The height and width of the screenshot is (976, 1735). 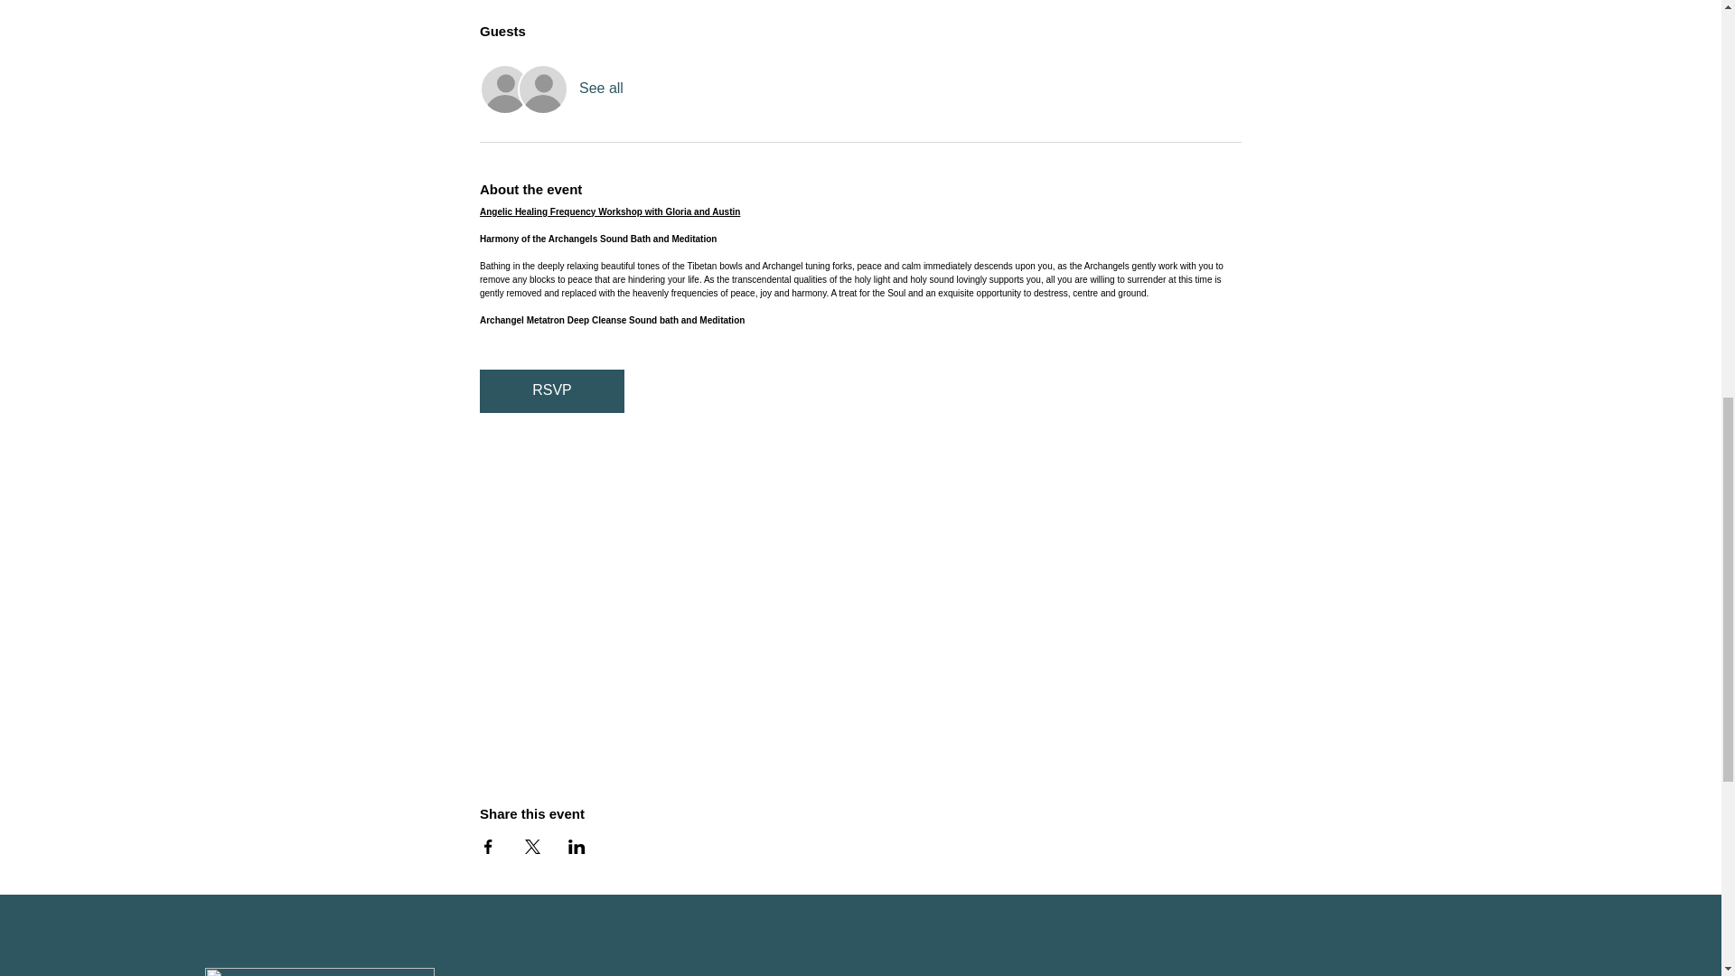 I want to click on See all, so click(x=601, y=89).